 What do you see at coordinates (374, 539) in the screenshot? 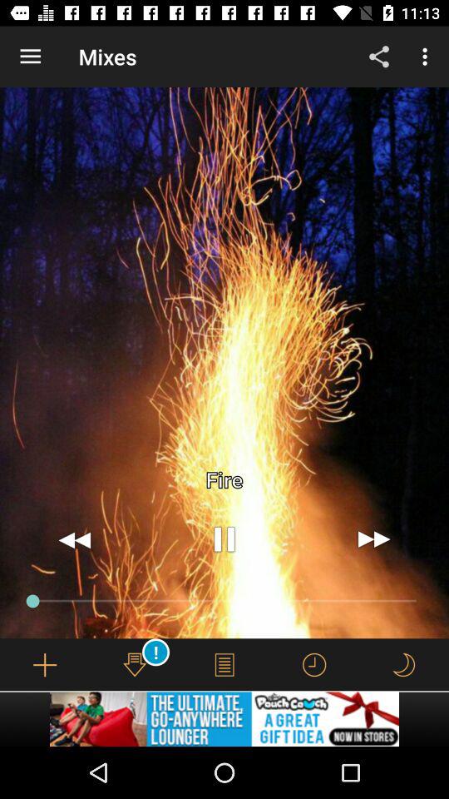
I see `fast foward` at bounding box center [374, 539].